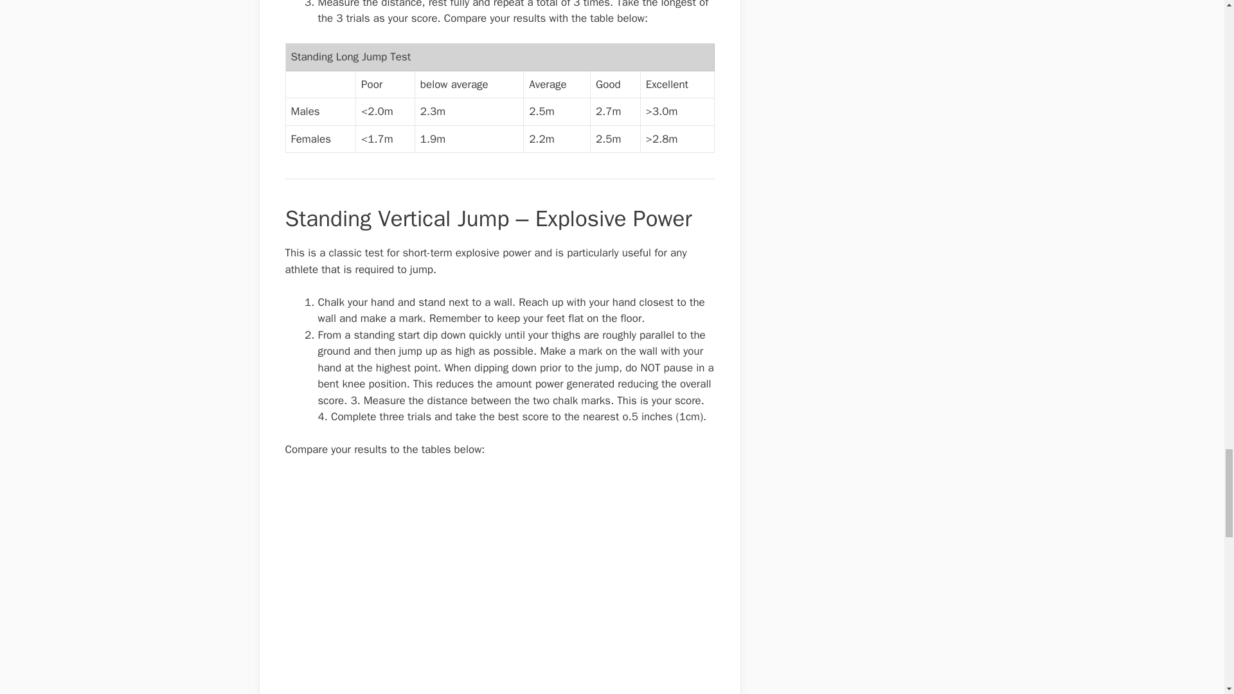 The width and height of the screenshot is (1234, 694). Describe the element at coordinates (393, 583) in the screenshot. I see `Vertical jump test scores` at that location.